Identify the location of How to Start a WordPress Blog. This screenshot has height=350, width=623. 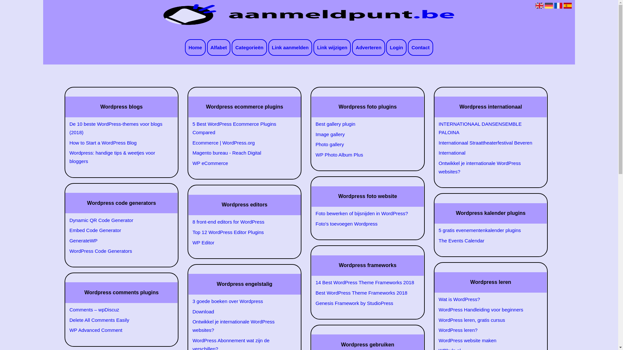
(118, 143).